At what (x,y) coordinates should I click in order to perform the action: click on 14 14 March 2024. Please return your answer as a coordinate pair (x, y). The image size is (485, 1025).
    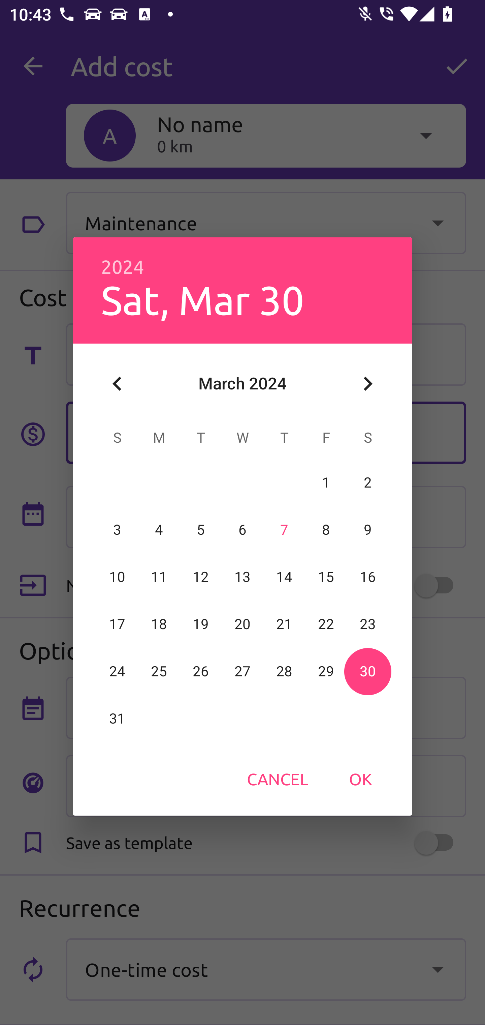
    Looking at the image, I should click on (284, 577).